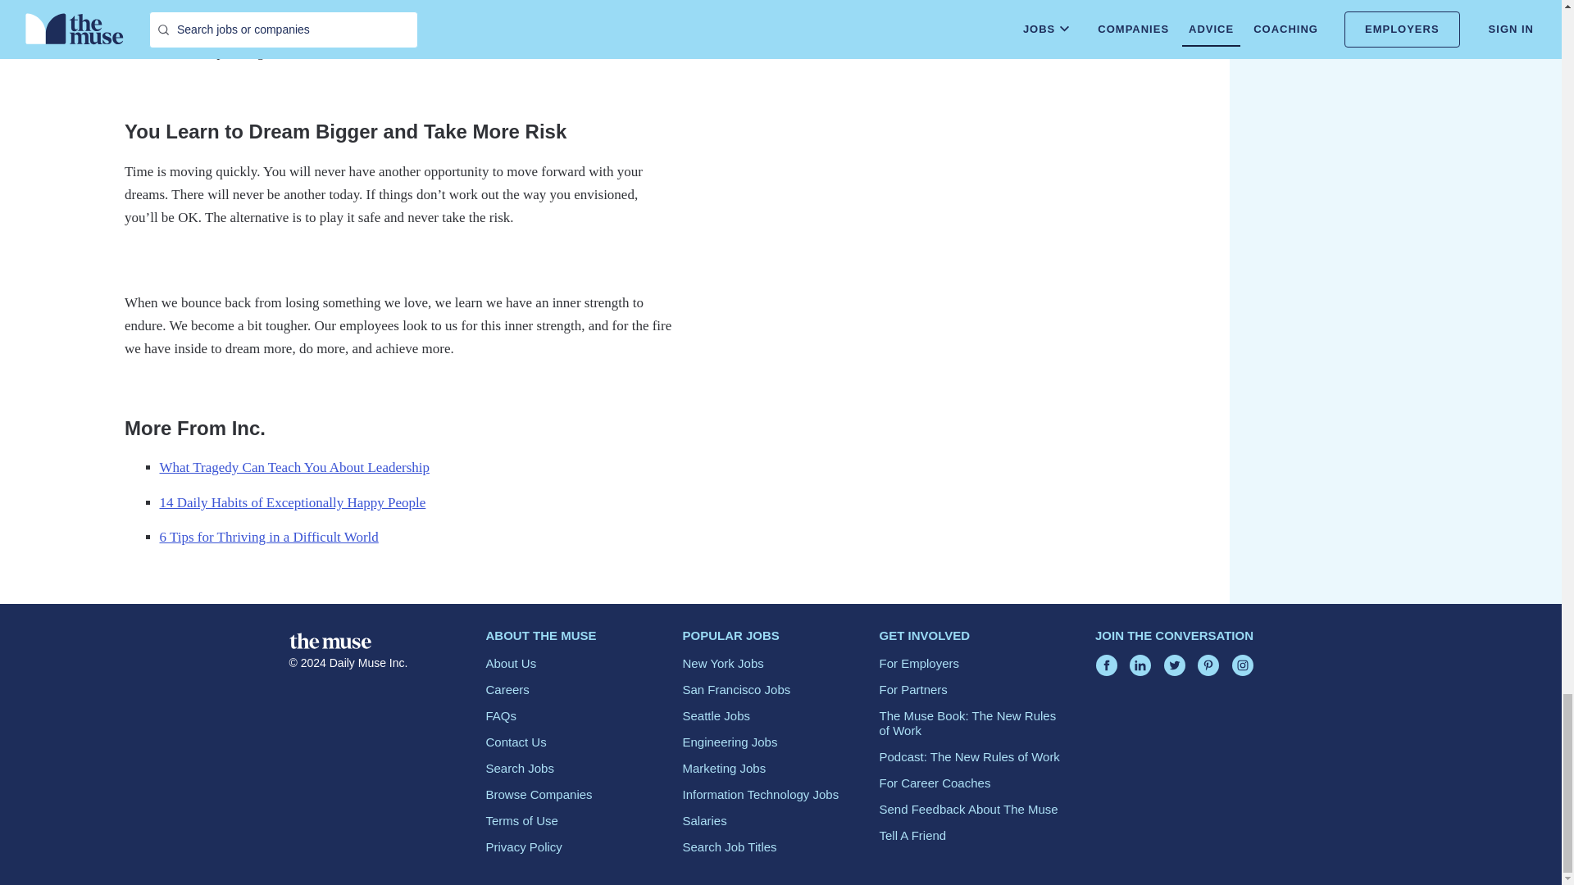 The height and width of the screenshot is (885, 1574). I want to click on The Muse LogoA logo with "the muse" in white text., so click(329, 641).